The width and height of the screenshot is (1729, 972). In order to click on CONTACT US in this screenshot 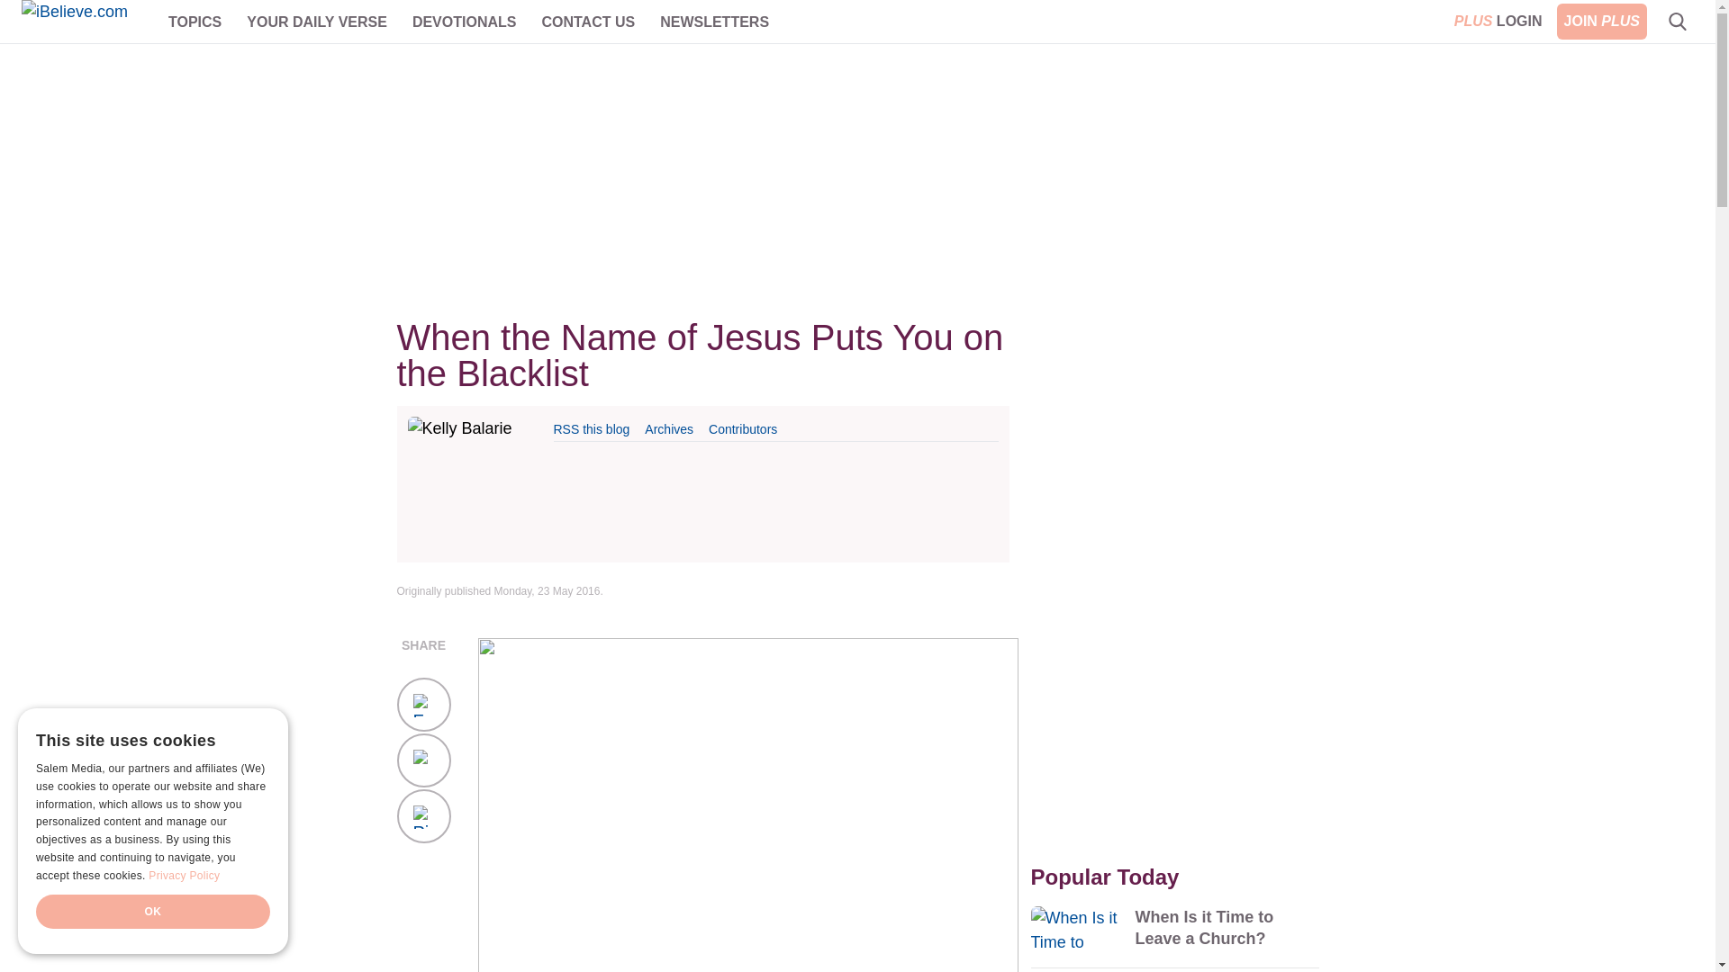, I will do `click(587, 22)`.